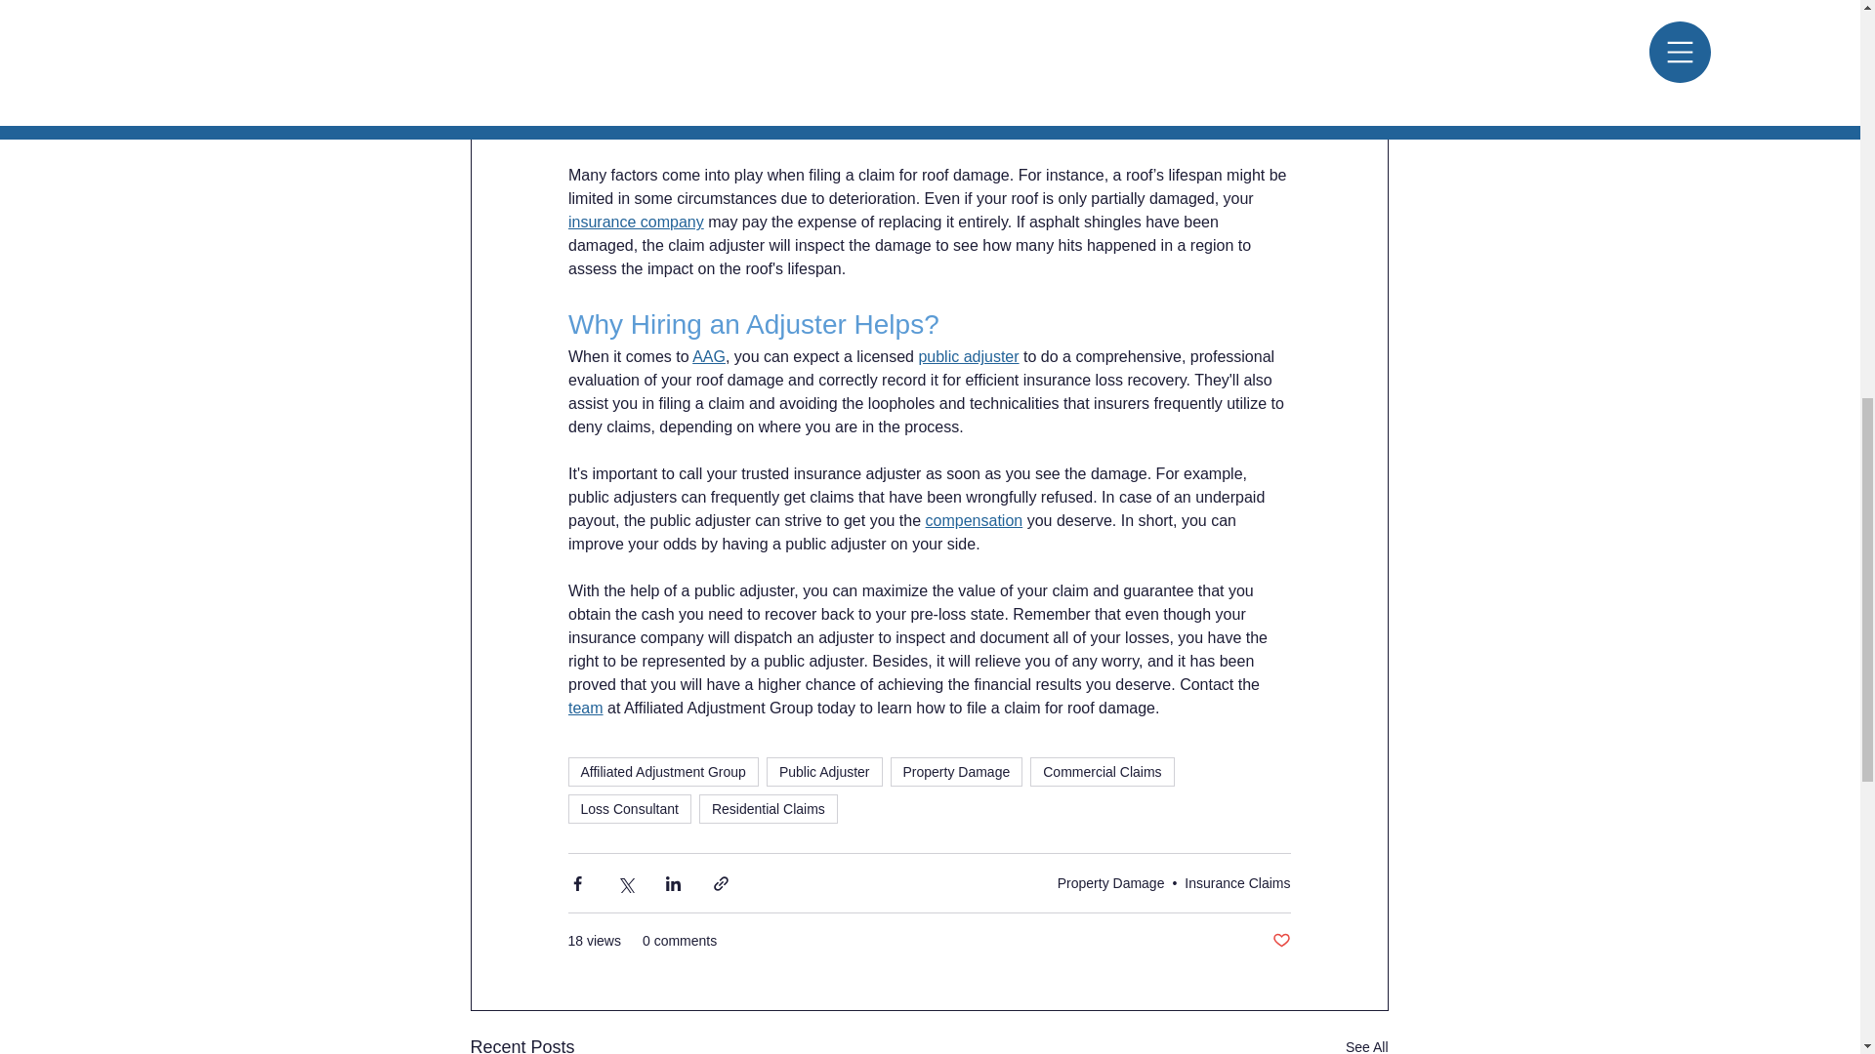 This screenshot has width=1875, height=1054. What do you see at coordinates (1367, 1044) in the screenshot?
I see `See All` at bounding box center [1367, 1044].